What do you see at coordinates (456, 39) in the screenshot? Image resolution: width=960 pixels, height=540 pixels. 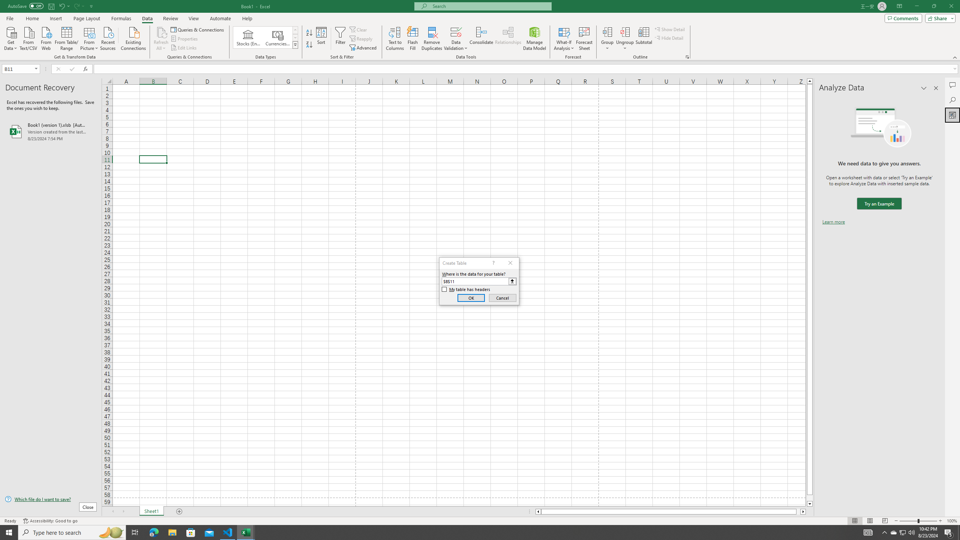 I see `Data Validation...` at bounding box center [456, 39].